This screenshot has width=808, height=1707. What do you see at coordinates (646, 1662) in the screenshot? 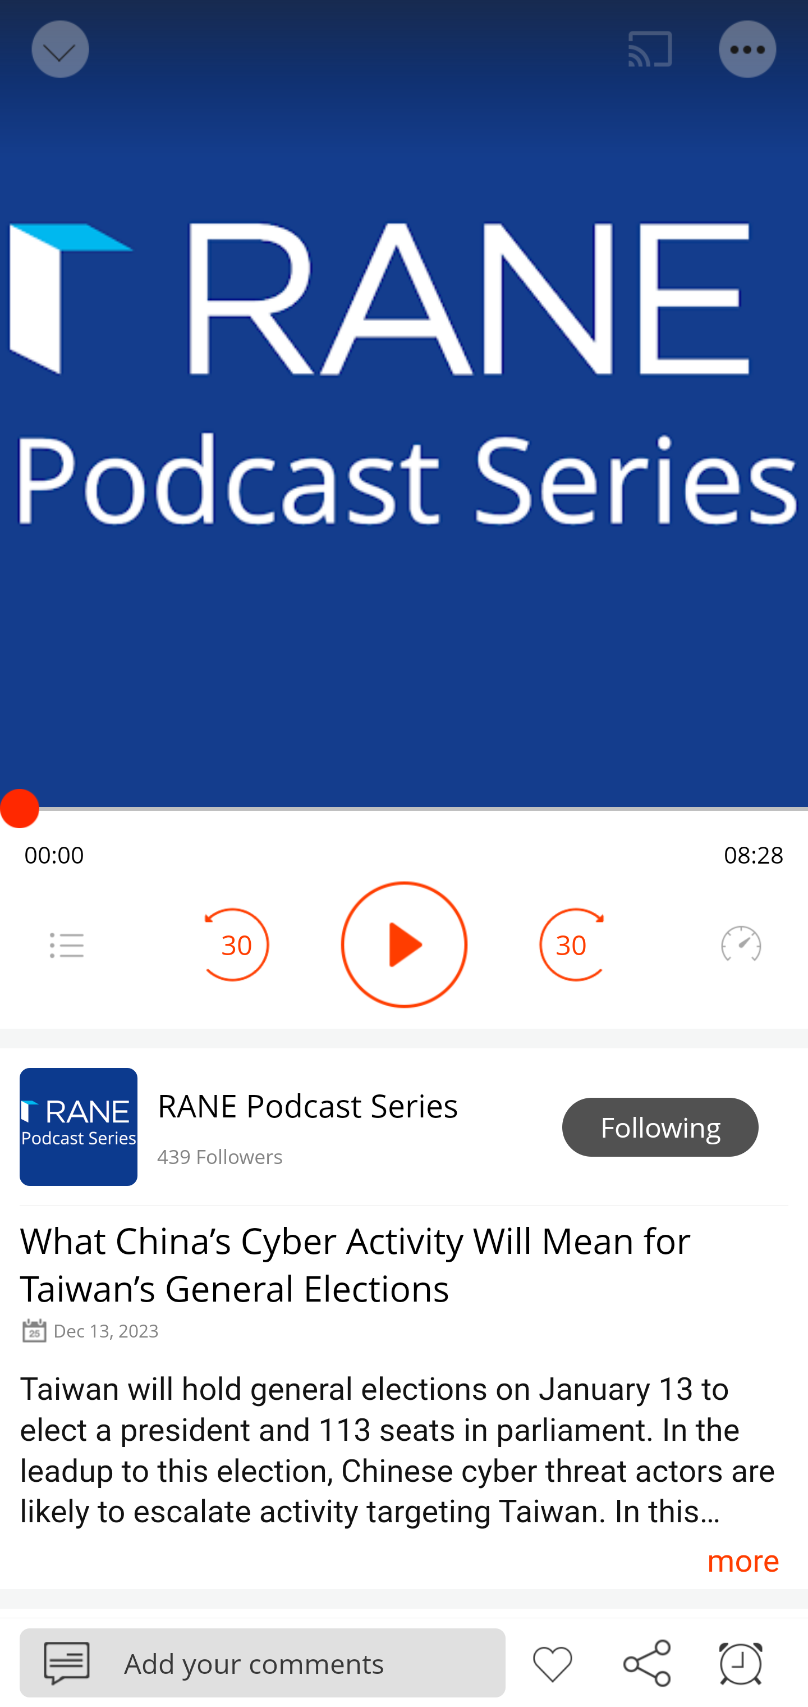
I see `Share` at bounding box center [646, 1662].